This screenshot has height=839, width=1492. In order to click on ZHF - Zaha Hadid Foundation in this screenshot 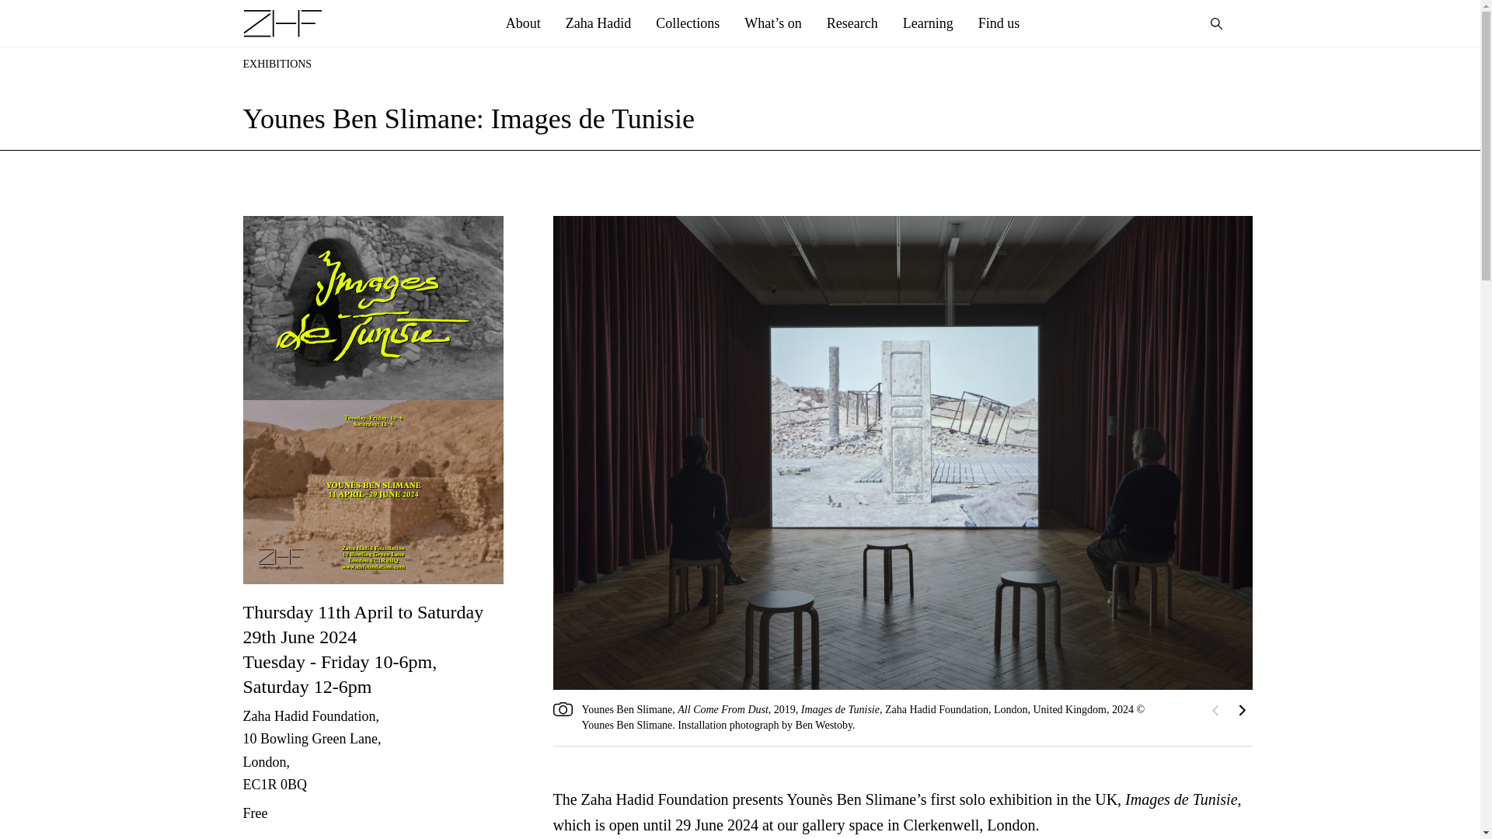, I will do `click(281, 23)`.